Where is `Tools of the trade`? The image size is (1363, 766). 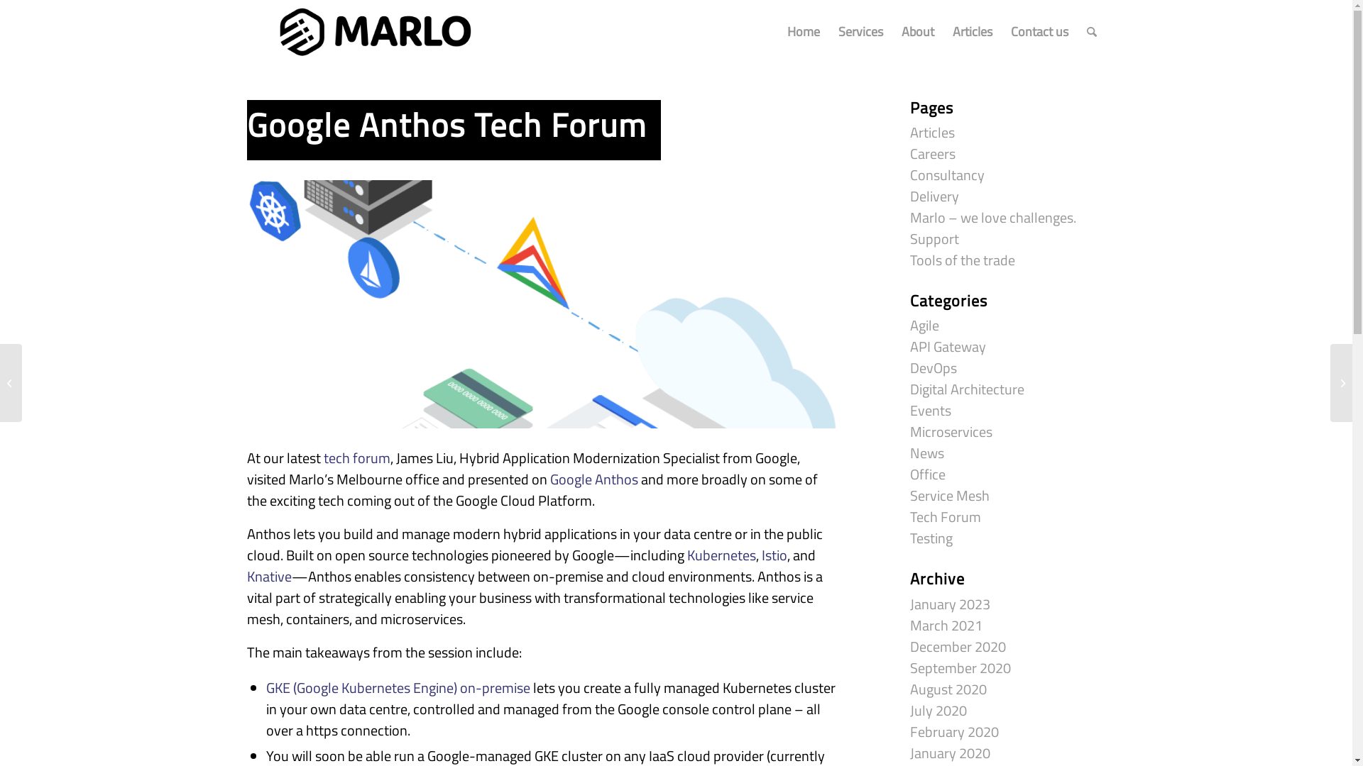
Tools of the trade is located at coordinates (963, 260).